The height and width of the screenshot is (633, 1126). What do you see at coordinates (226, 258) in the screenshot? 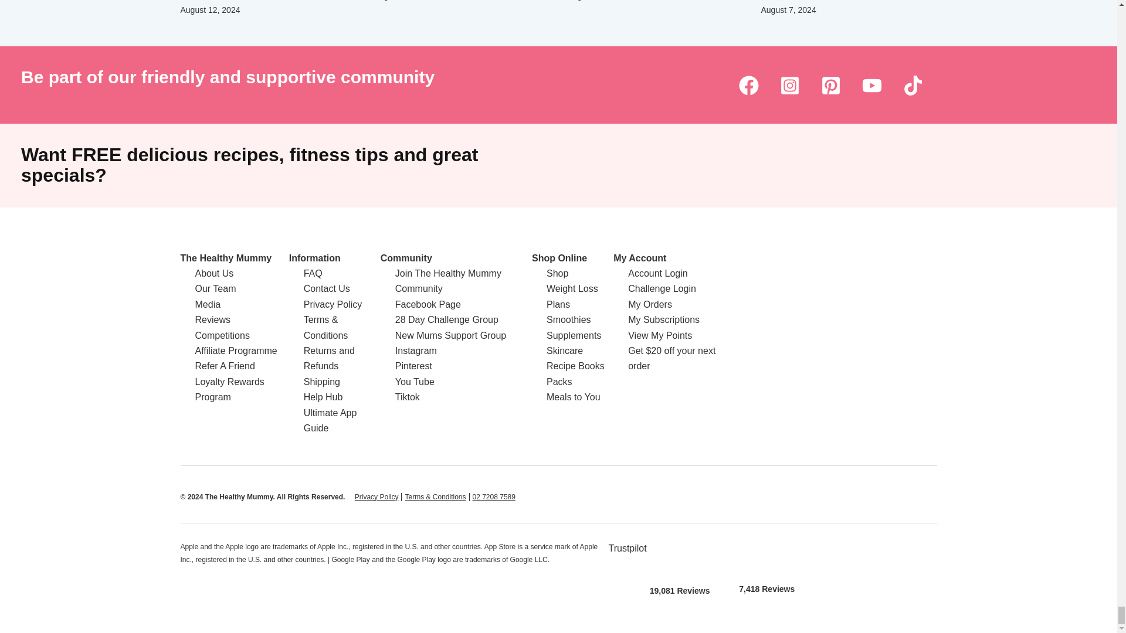
I see `The Healthy Mummy` at bounding box center [226, 258].